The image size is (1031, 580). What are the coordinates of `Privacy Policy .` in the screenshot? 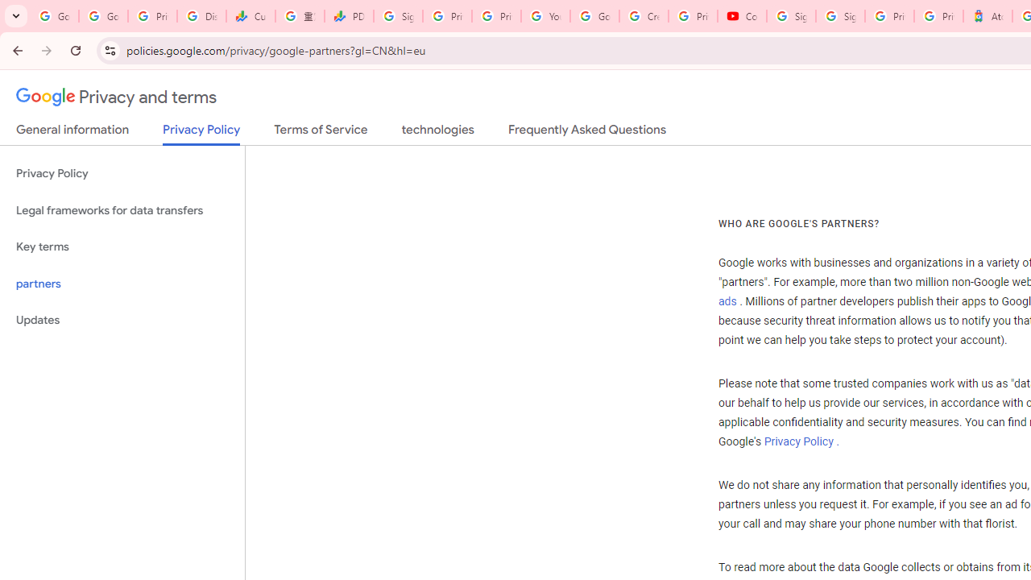 It's located at (801, 442).